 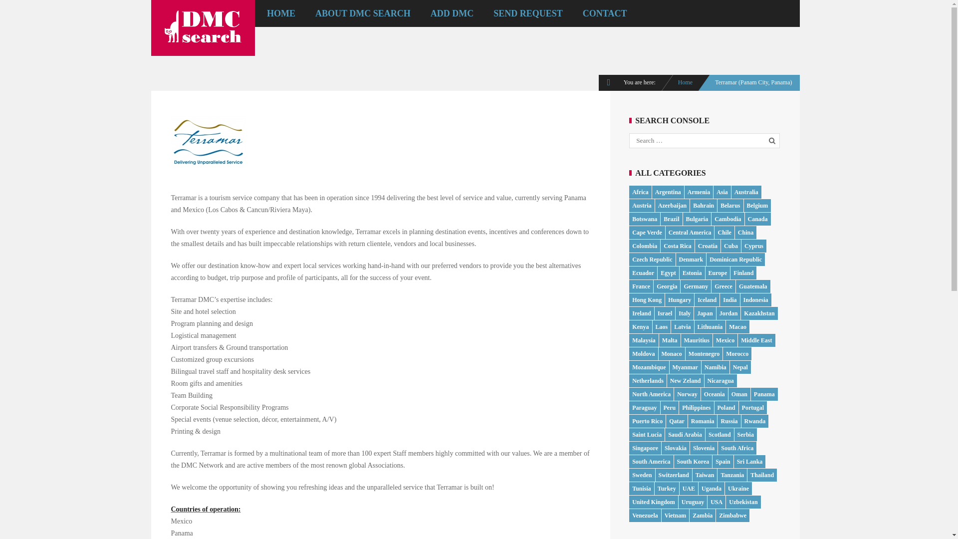 What do you see at coordinates (735, 260) in the screenshot?
I see `Dominican Republic` at bounding box center [735, 260].